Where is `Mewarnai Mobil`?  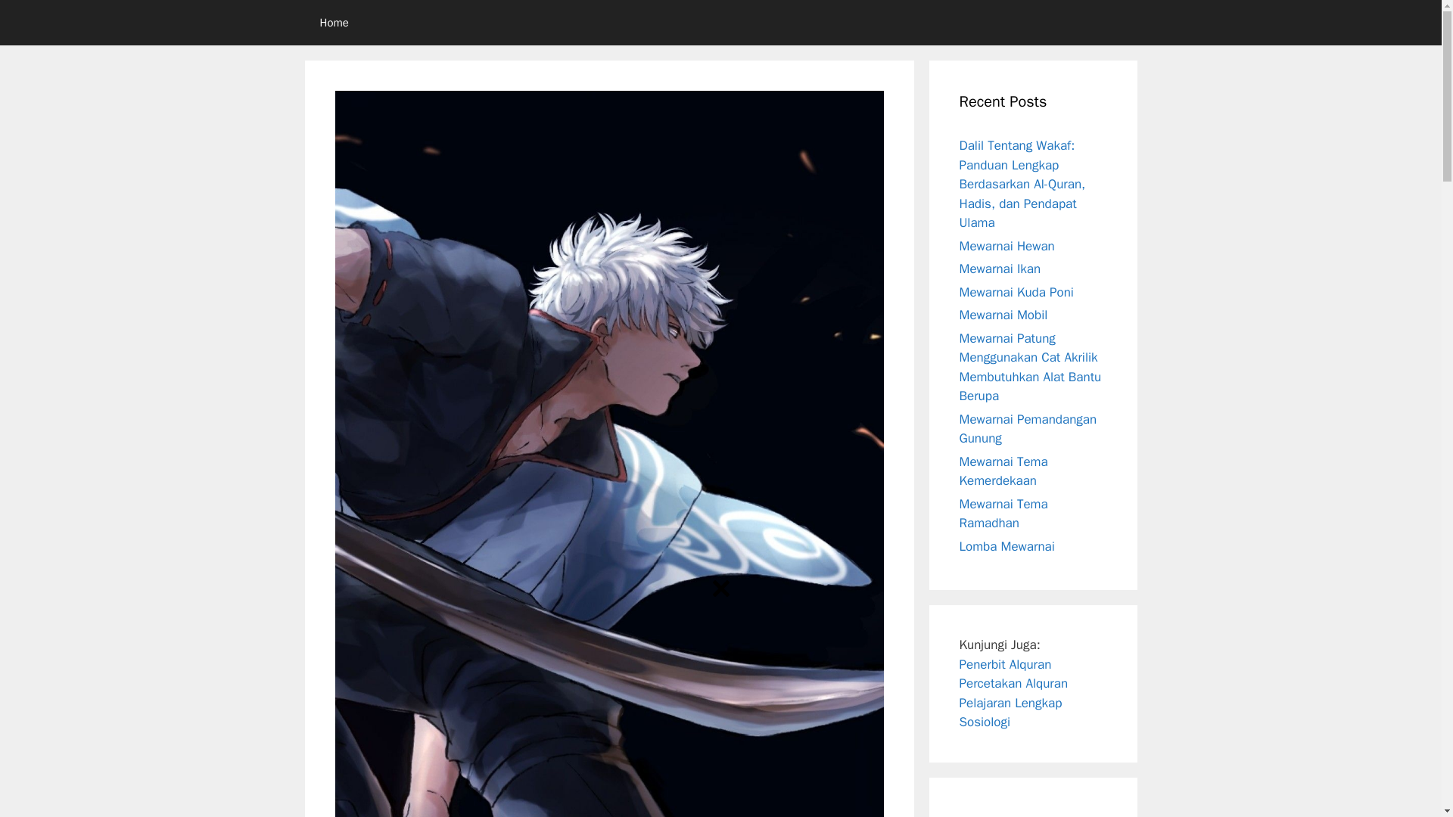 Mewarnai Mobil is located at coordinates (1003, 315).